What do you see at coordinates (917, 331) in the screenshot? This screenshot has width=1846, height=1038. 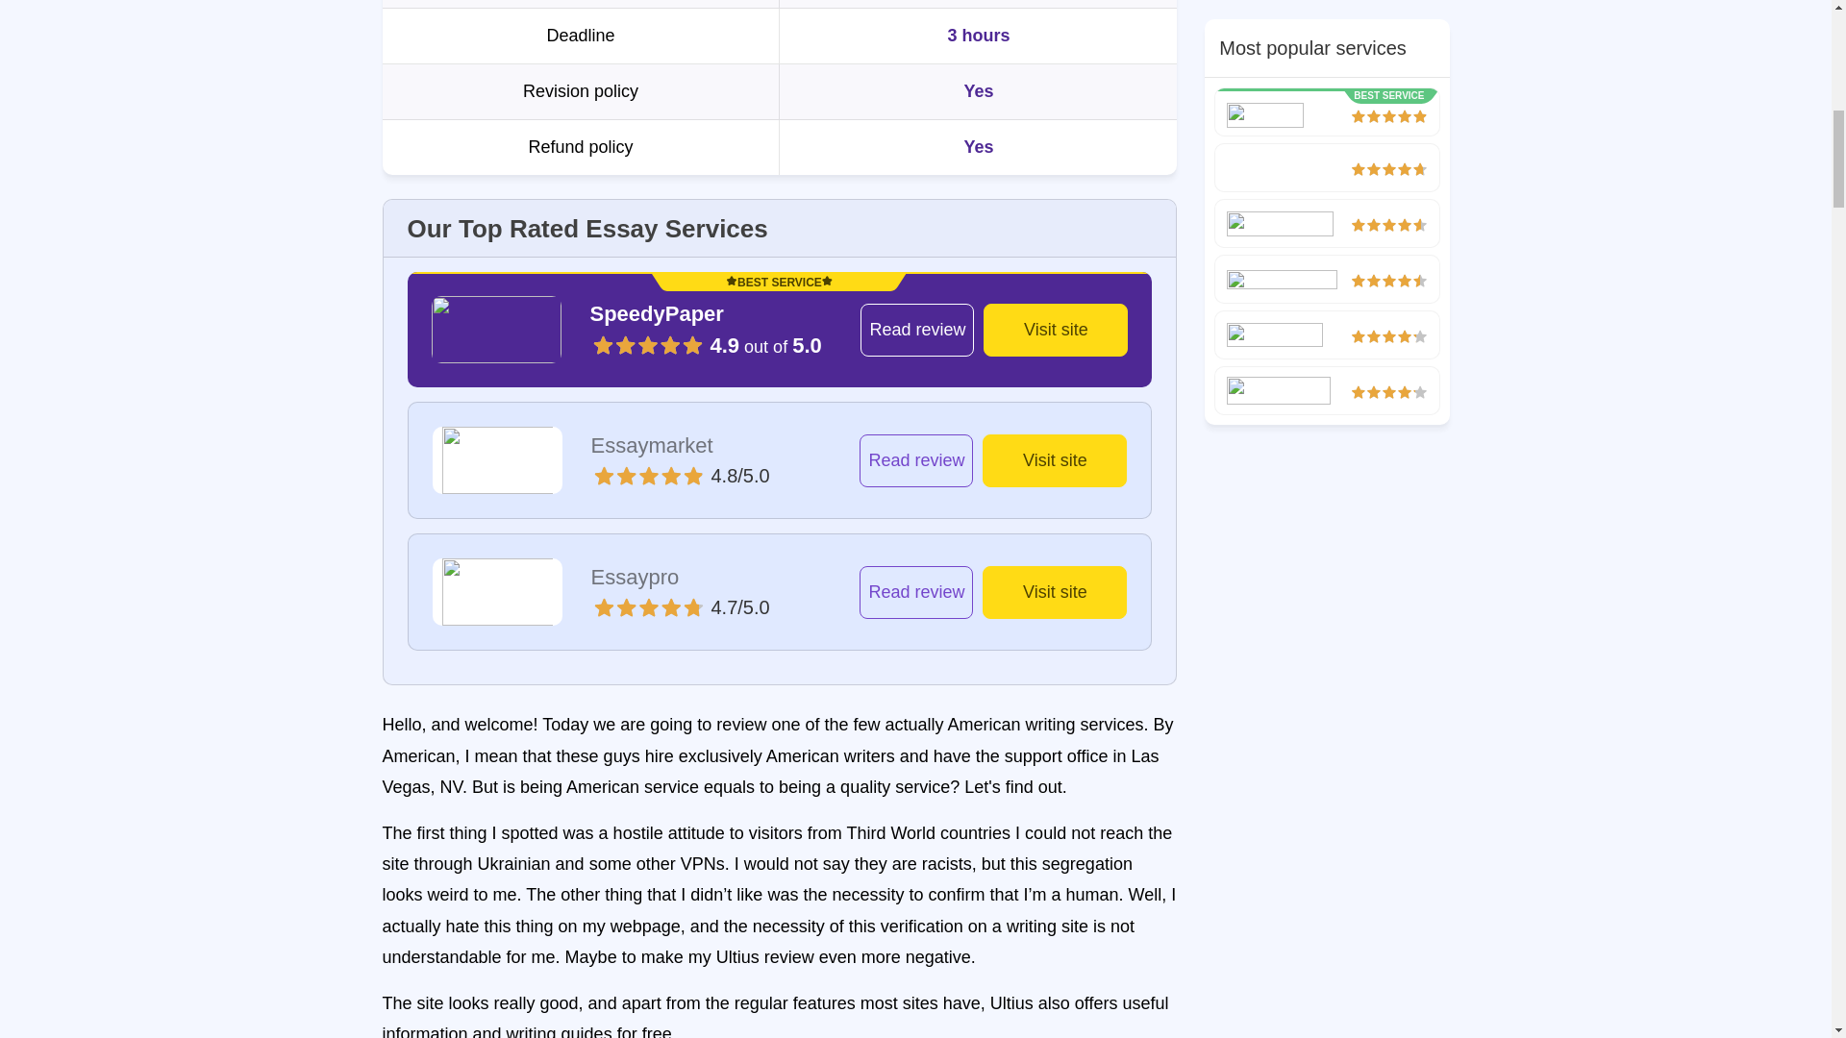 I see `Read review` at bounding box center [917, 331].